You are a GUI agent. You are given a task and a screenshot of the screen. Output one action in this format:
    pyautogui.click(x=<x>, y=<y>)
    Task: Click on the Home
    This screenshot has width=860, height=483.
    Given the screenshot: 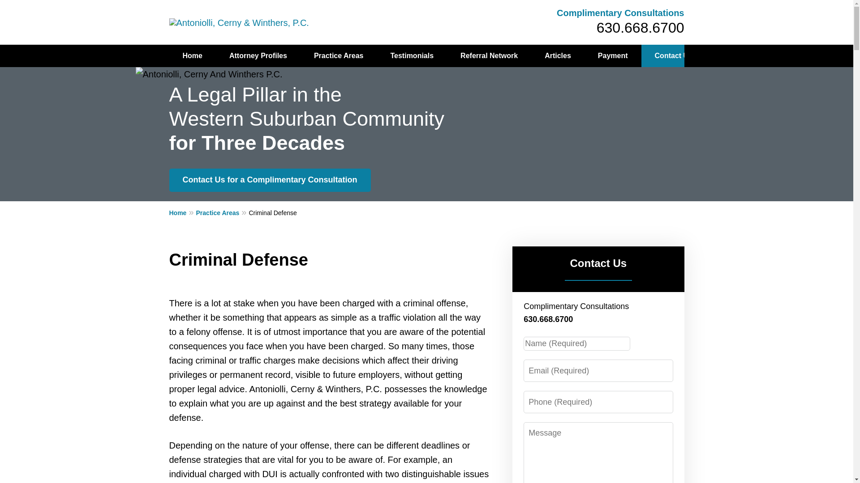 What is the action you would take?
    pyautogui.click(x=193, y=56)
    